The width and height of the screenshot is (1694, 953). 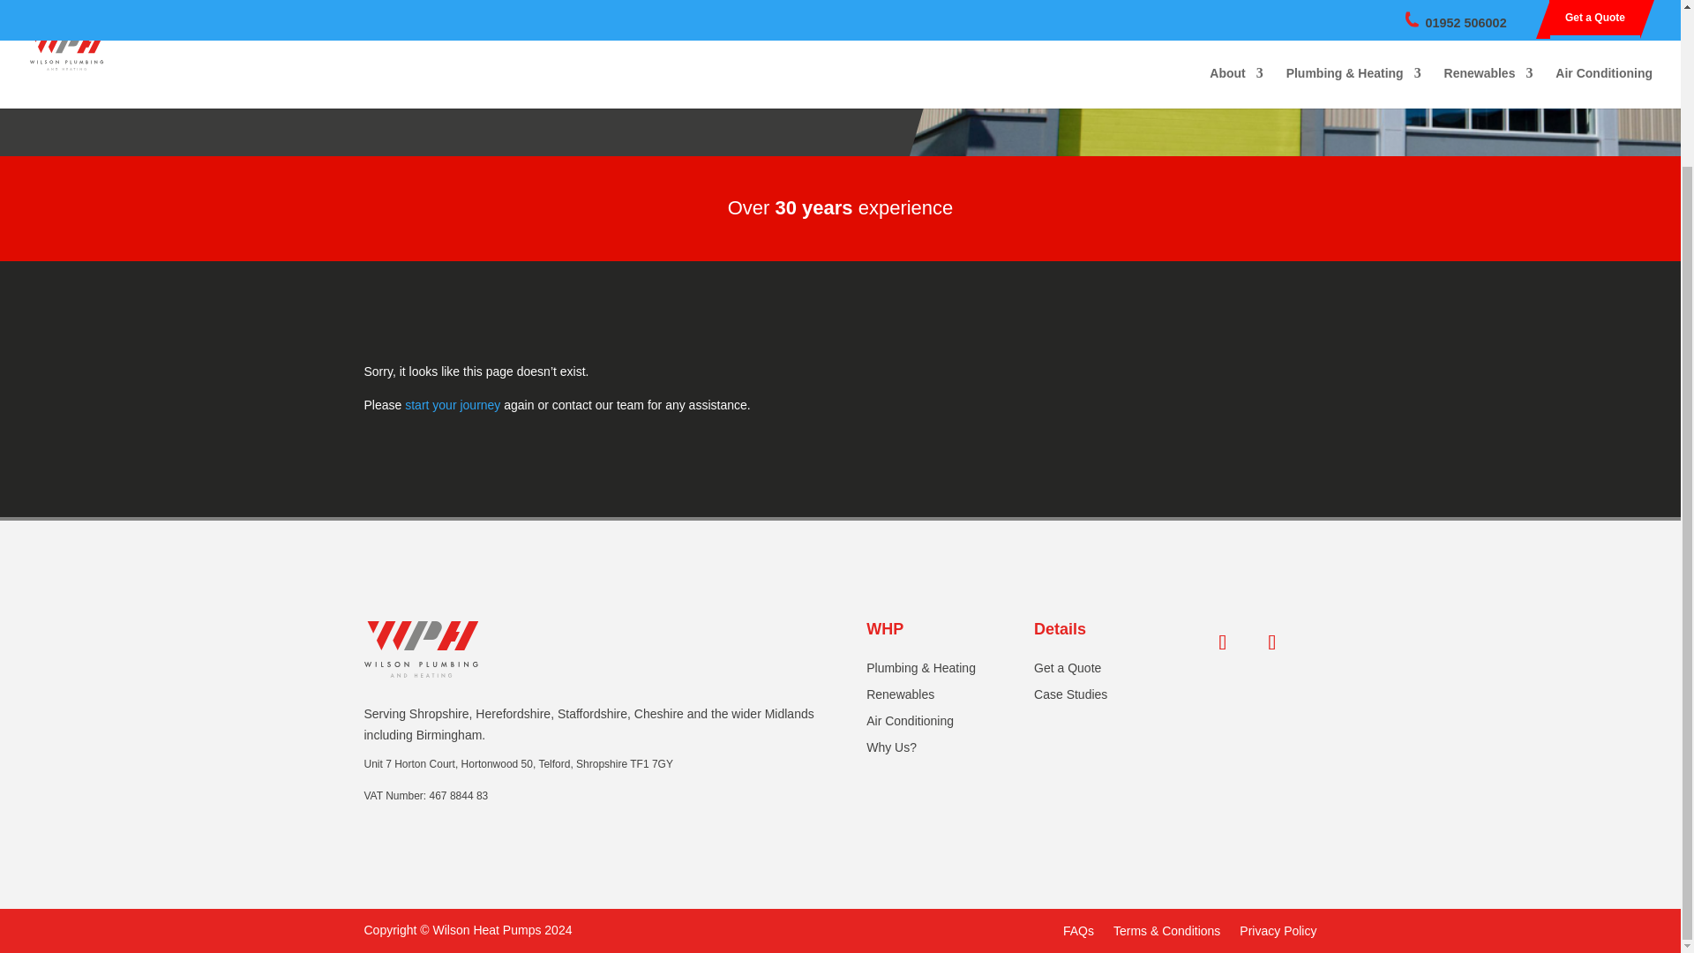 I want to click on Renewables, so click(x=900, y=697).